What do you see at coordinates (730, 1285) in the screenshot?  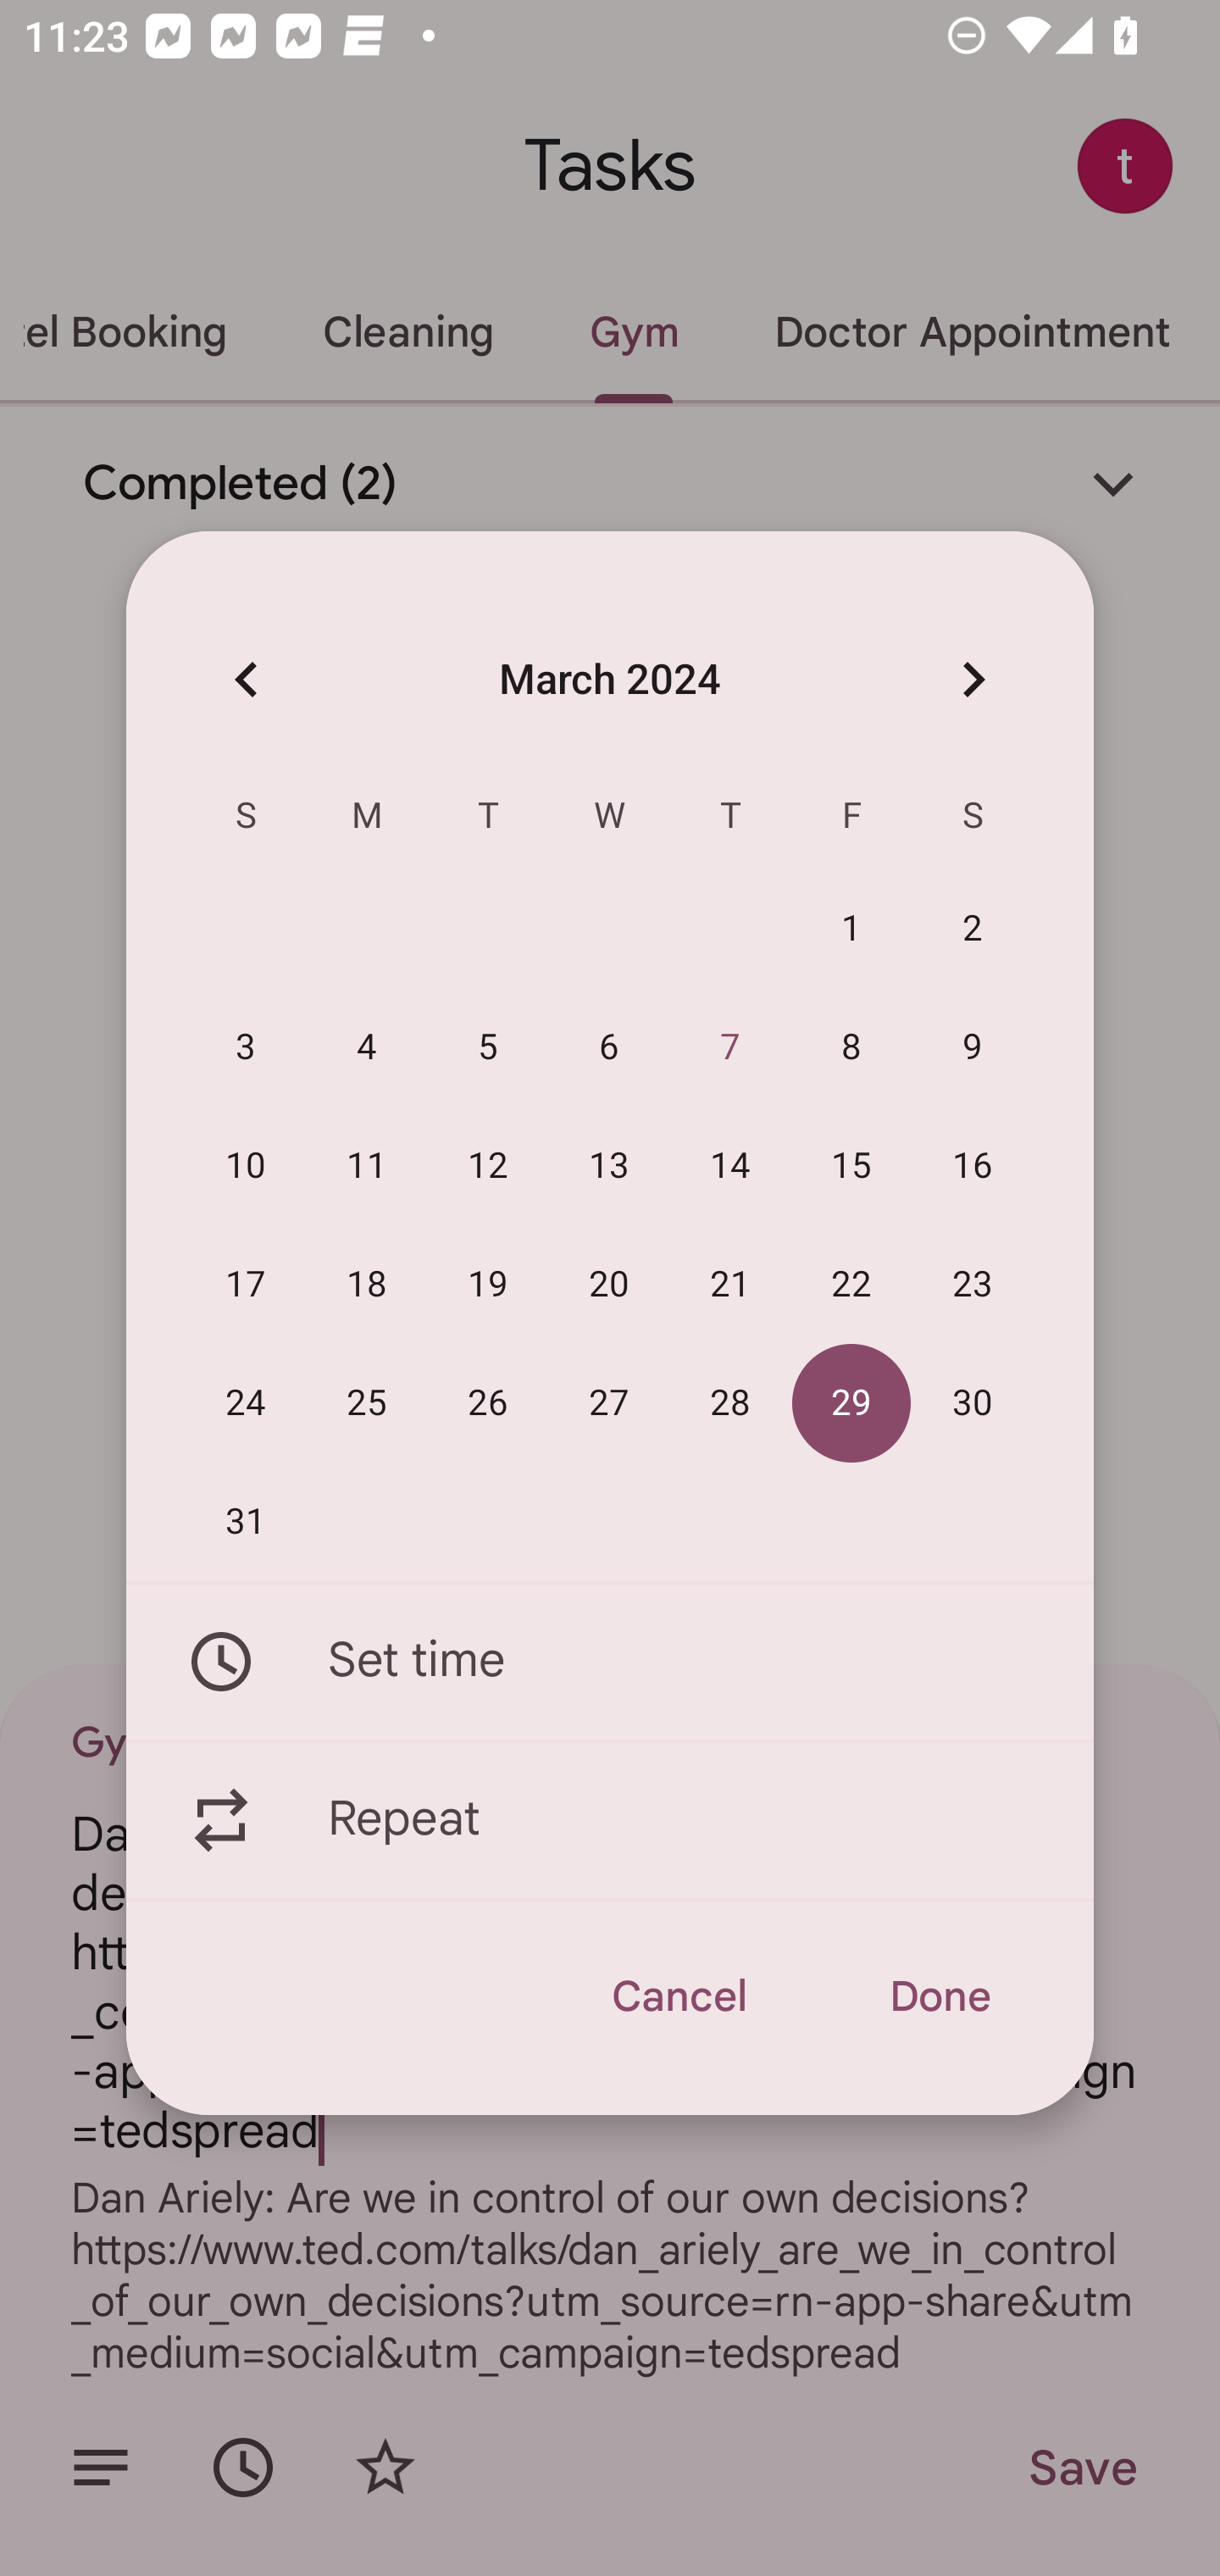 I see `21 21 March 2024` at bounding box center [730, 1285].